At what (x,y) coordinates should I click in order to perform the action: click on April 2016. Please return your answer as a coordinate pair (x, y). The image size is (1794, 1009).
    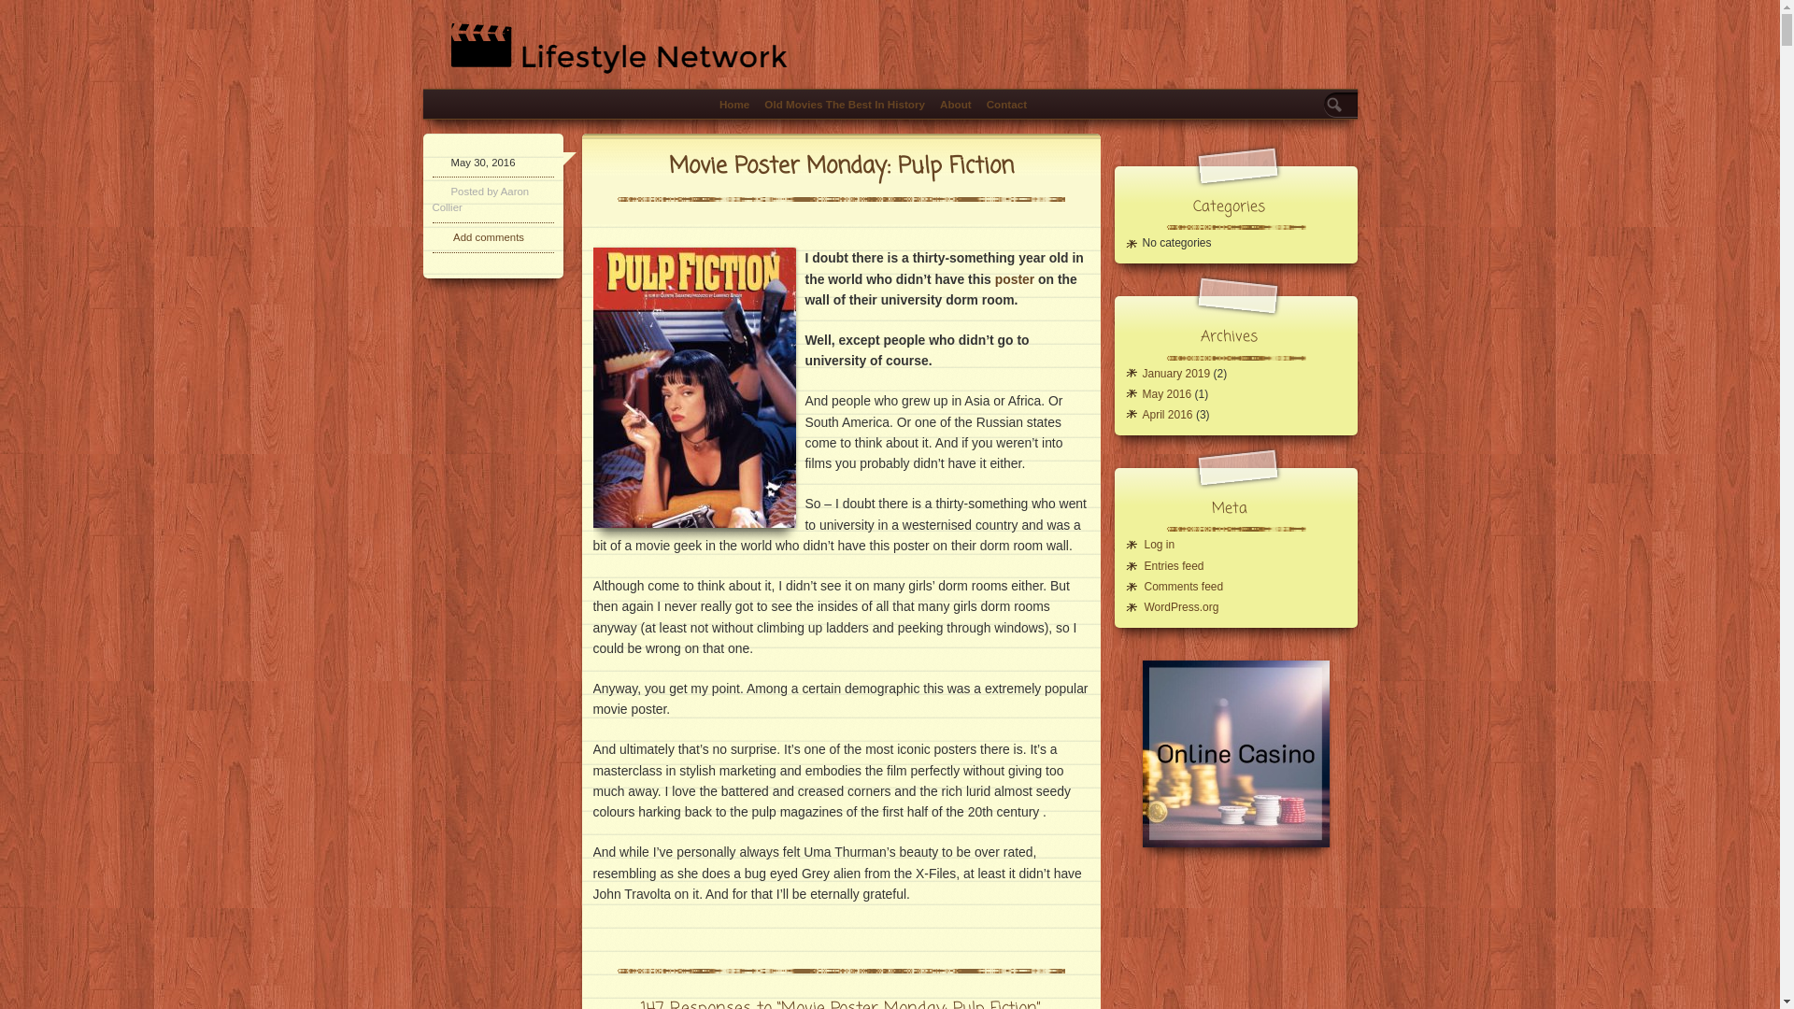
    Looking at the image, I should click on (1167, 415).